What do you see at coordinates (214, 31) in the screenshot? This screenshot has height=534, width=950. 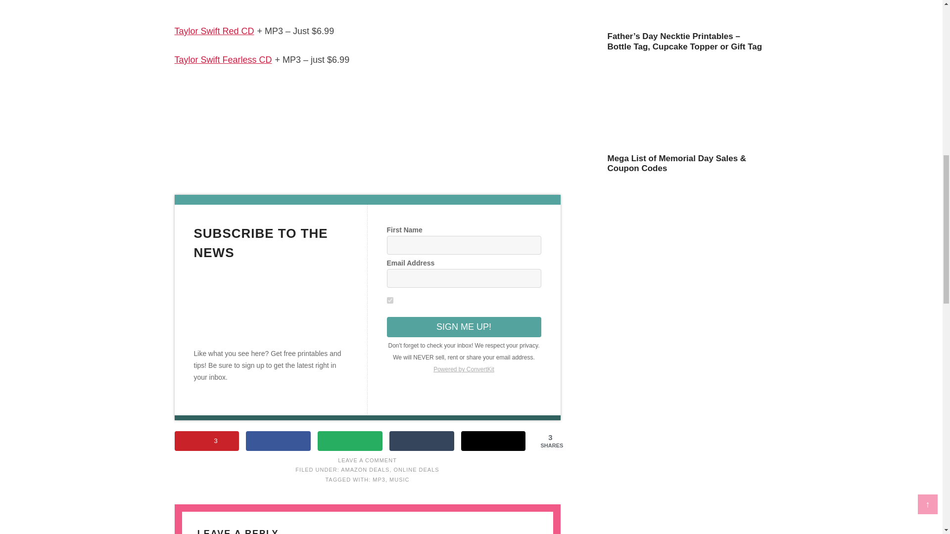 I see `Taylor Swift Red CD` at bounding box center [214, 31].